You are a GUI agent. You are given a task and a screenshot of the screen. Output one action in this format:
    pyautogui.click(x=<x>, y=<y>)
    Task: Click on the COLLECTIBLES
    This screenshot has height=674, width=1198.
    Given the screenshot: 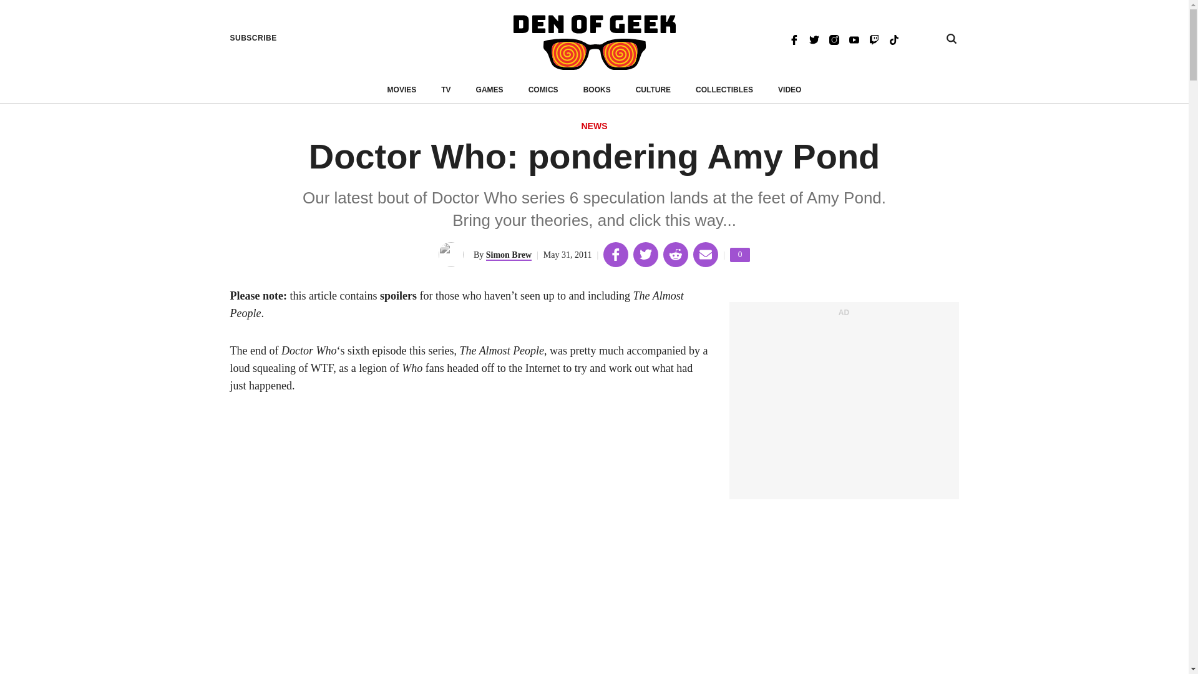 What is the action you would take?
    pyautogui.click(x=789, y=90)
    